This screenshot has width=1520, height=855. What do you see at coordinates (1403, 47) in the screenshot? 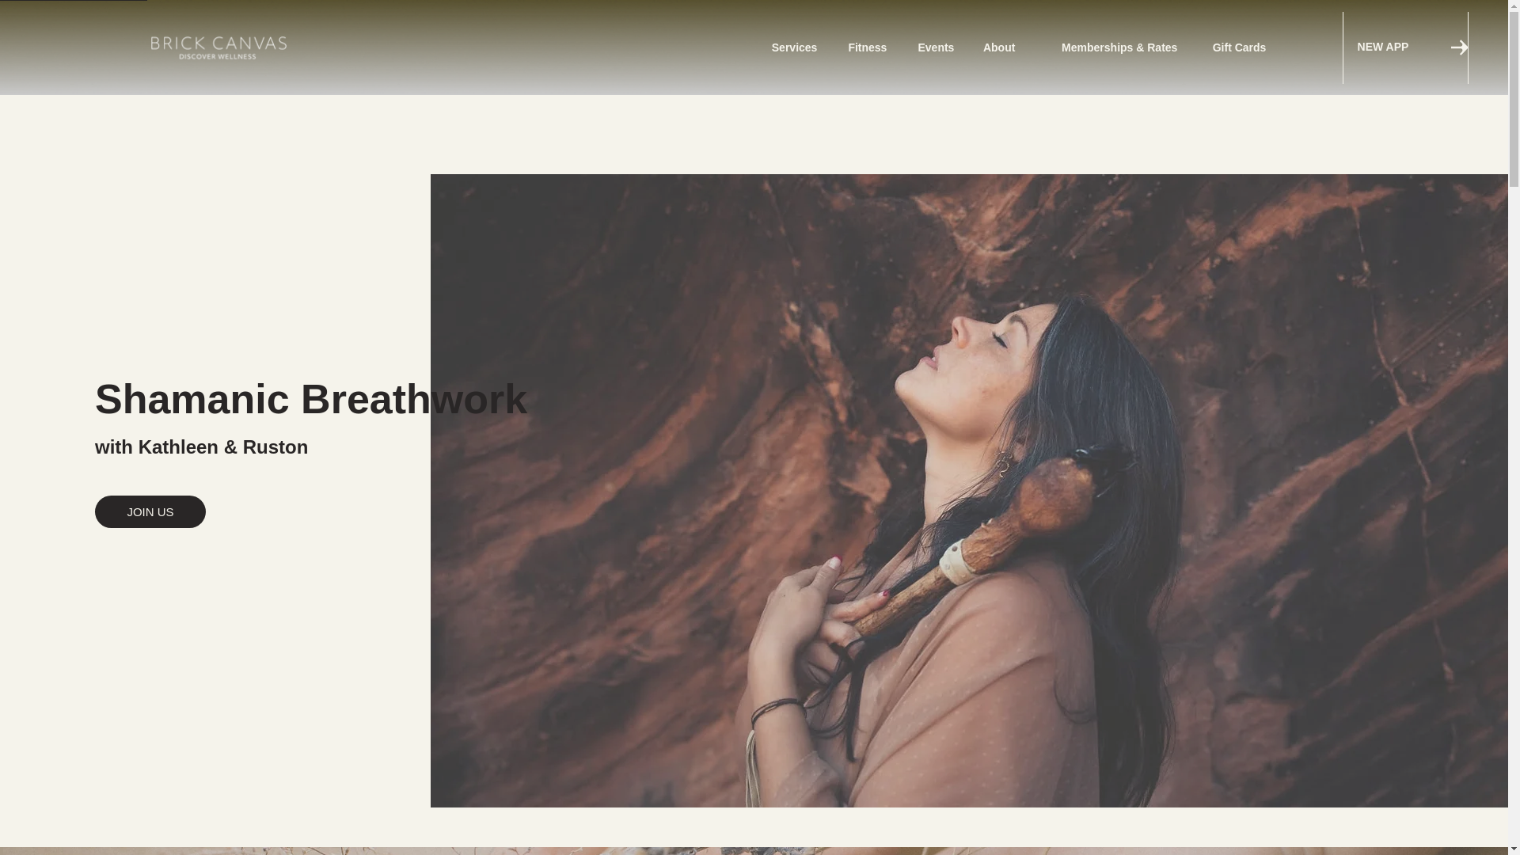
I see `NEW APP` at bounding box center [1403, 47].